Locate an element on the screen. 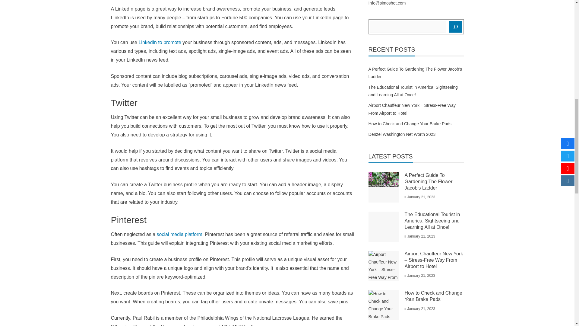 The height and width of the screenshot is (326, 579). LinkedIn to promote is located at coordinates (159, 42).